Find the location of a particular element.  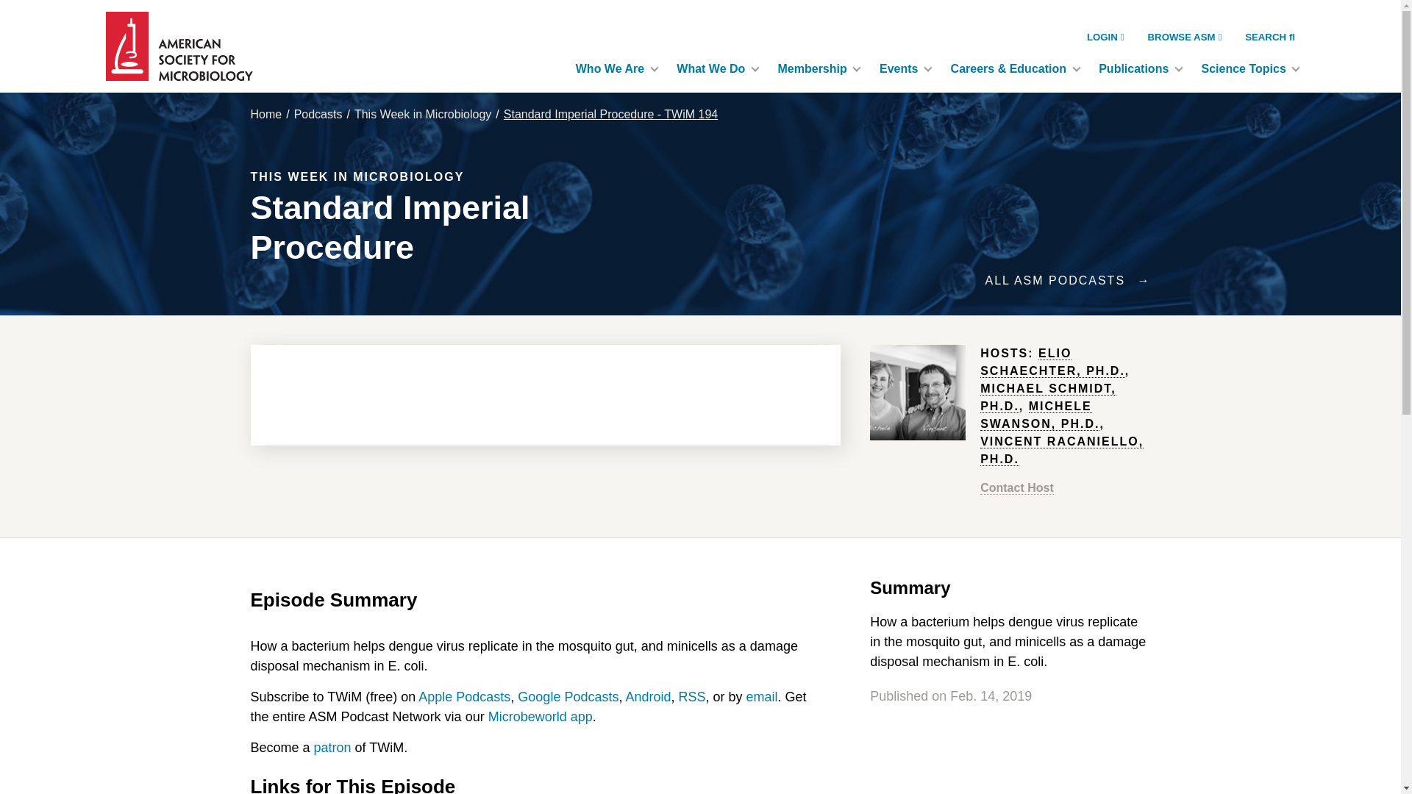

Subscribe to TWiM is located at coordinates (693, 697).